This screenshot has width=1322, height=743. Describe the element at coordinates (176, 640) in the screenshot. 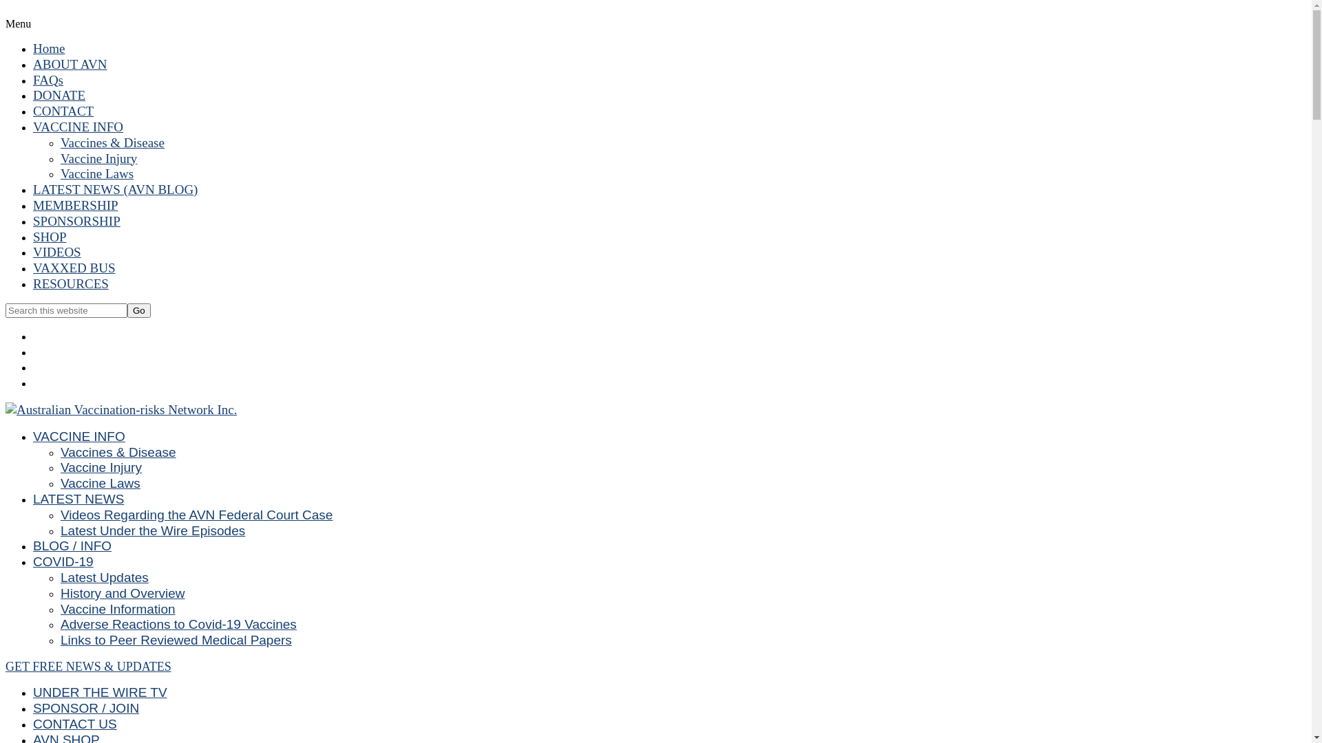

I see `Links to Peer Reviewed Medical Papers` at that location.